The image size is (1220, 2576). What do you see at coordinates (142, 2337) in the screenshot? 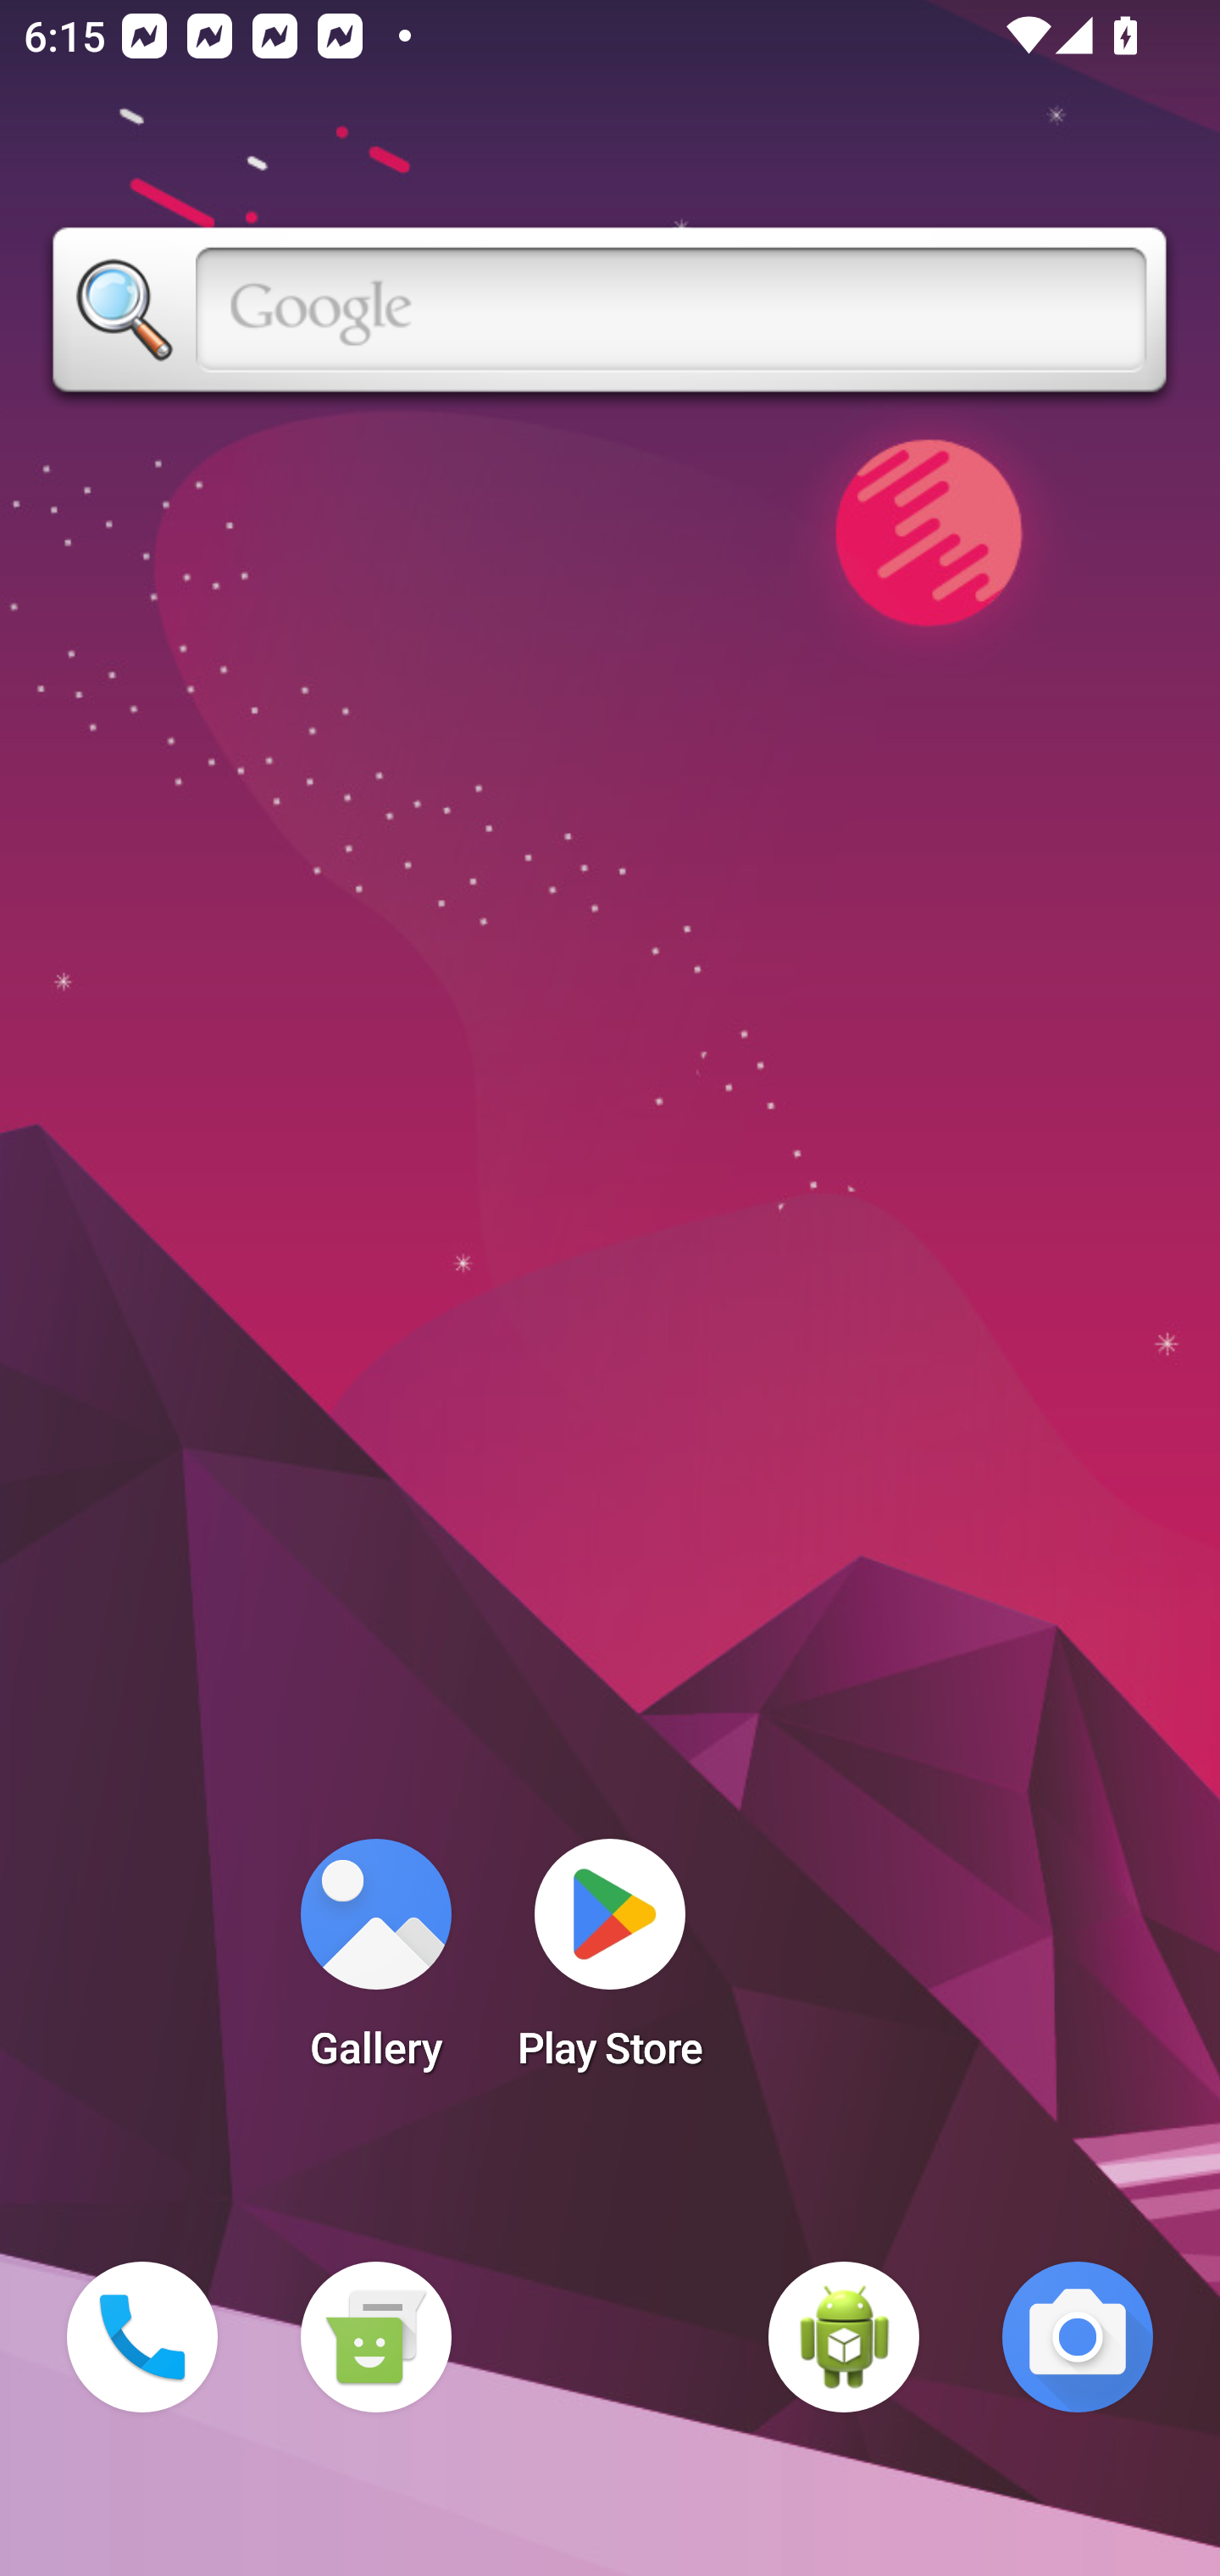
I see `Phone` at bounding box center [142, 2337].